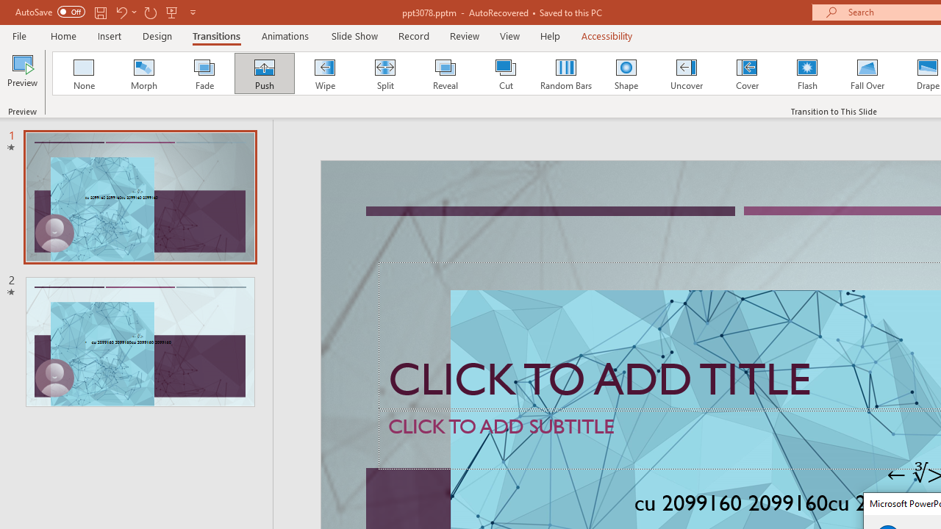 The height and width of the screenshot is (529, 941). What do you see at coordinates (143, 73) in the screenshot?
I see `Morph` at bounding box center [143, 73].